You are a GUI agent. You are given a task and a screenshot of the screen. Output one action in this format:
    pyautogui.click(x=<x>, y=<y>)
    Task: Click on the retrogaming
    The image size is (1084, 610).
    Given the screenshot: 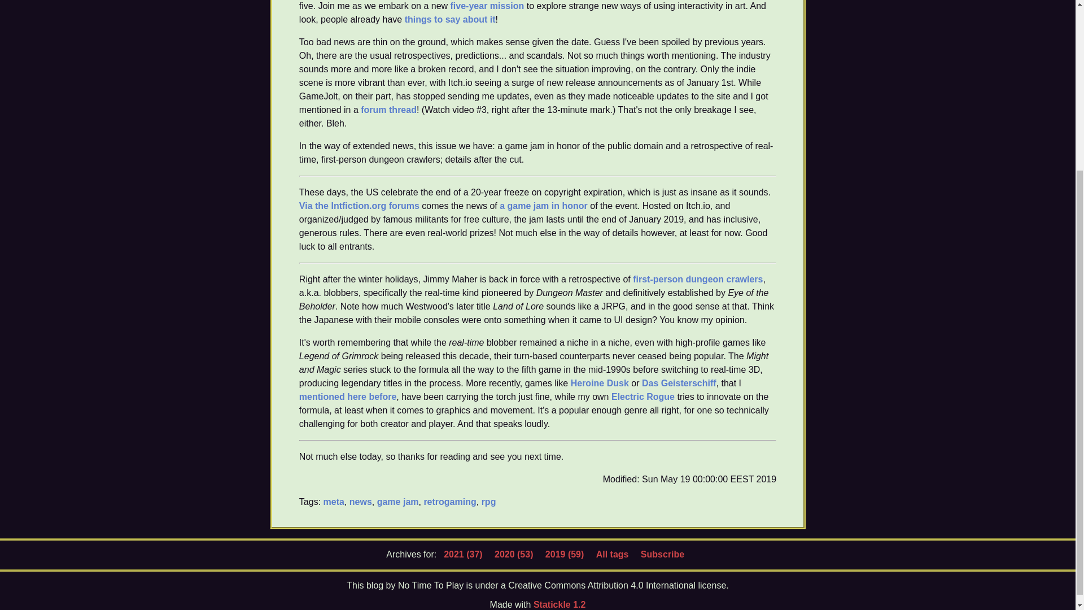 What is the action you would take?
    pyautogui.click(x=449, y=502)
    